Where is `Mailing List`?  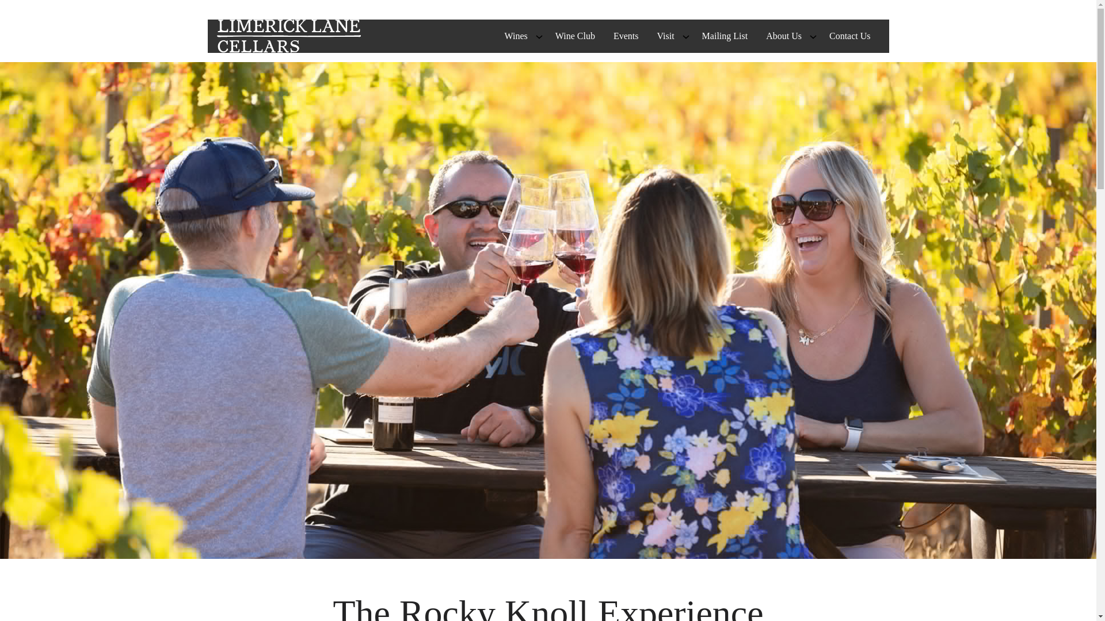 Mailing List is located at coordinates (725, 36).